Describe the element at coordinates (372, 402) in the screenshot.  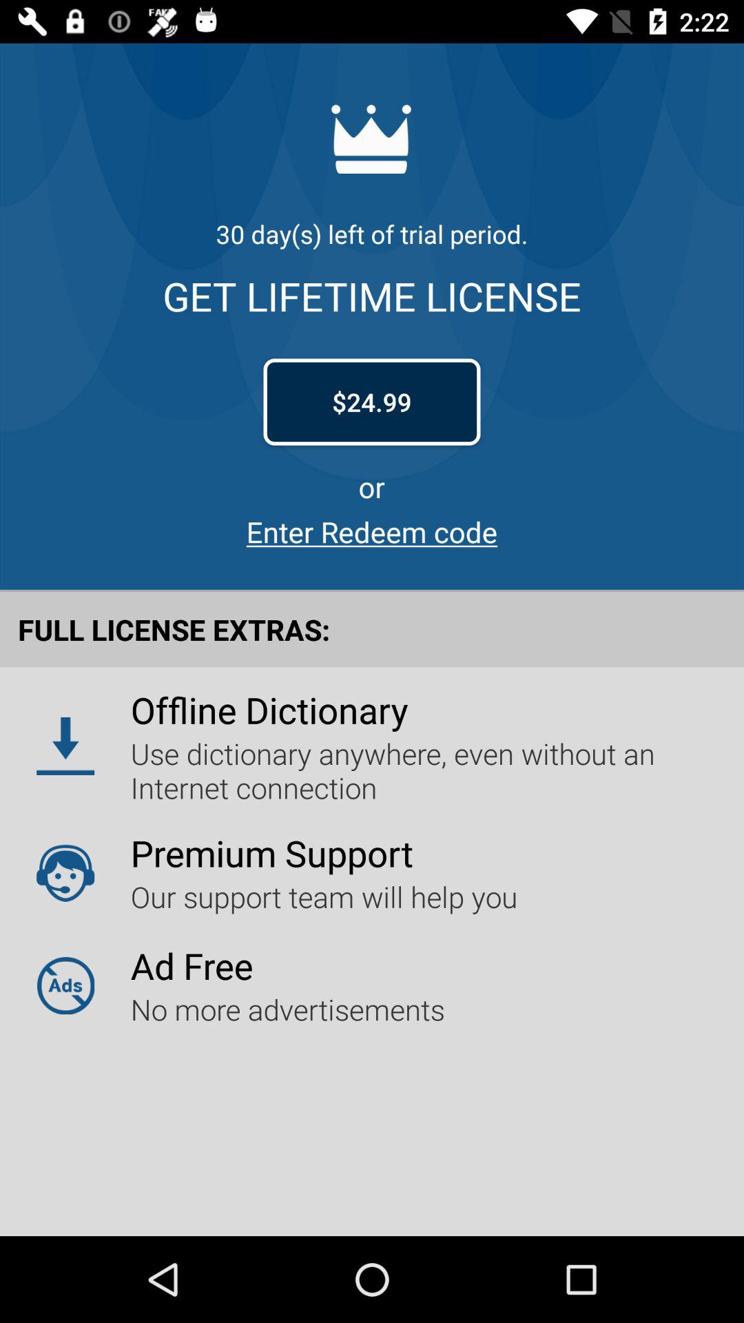
I see `turn off $24.99 icon` at that location.